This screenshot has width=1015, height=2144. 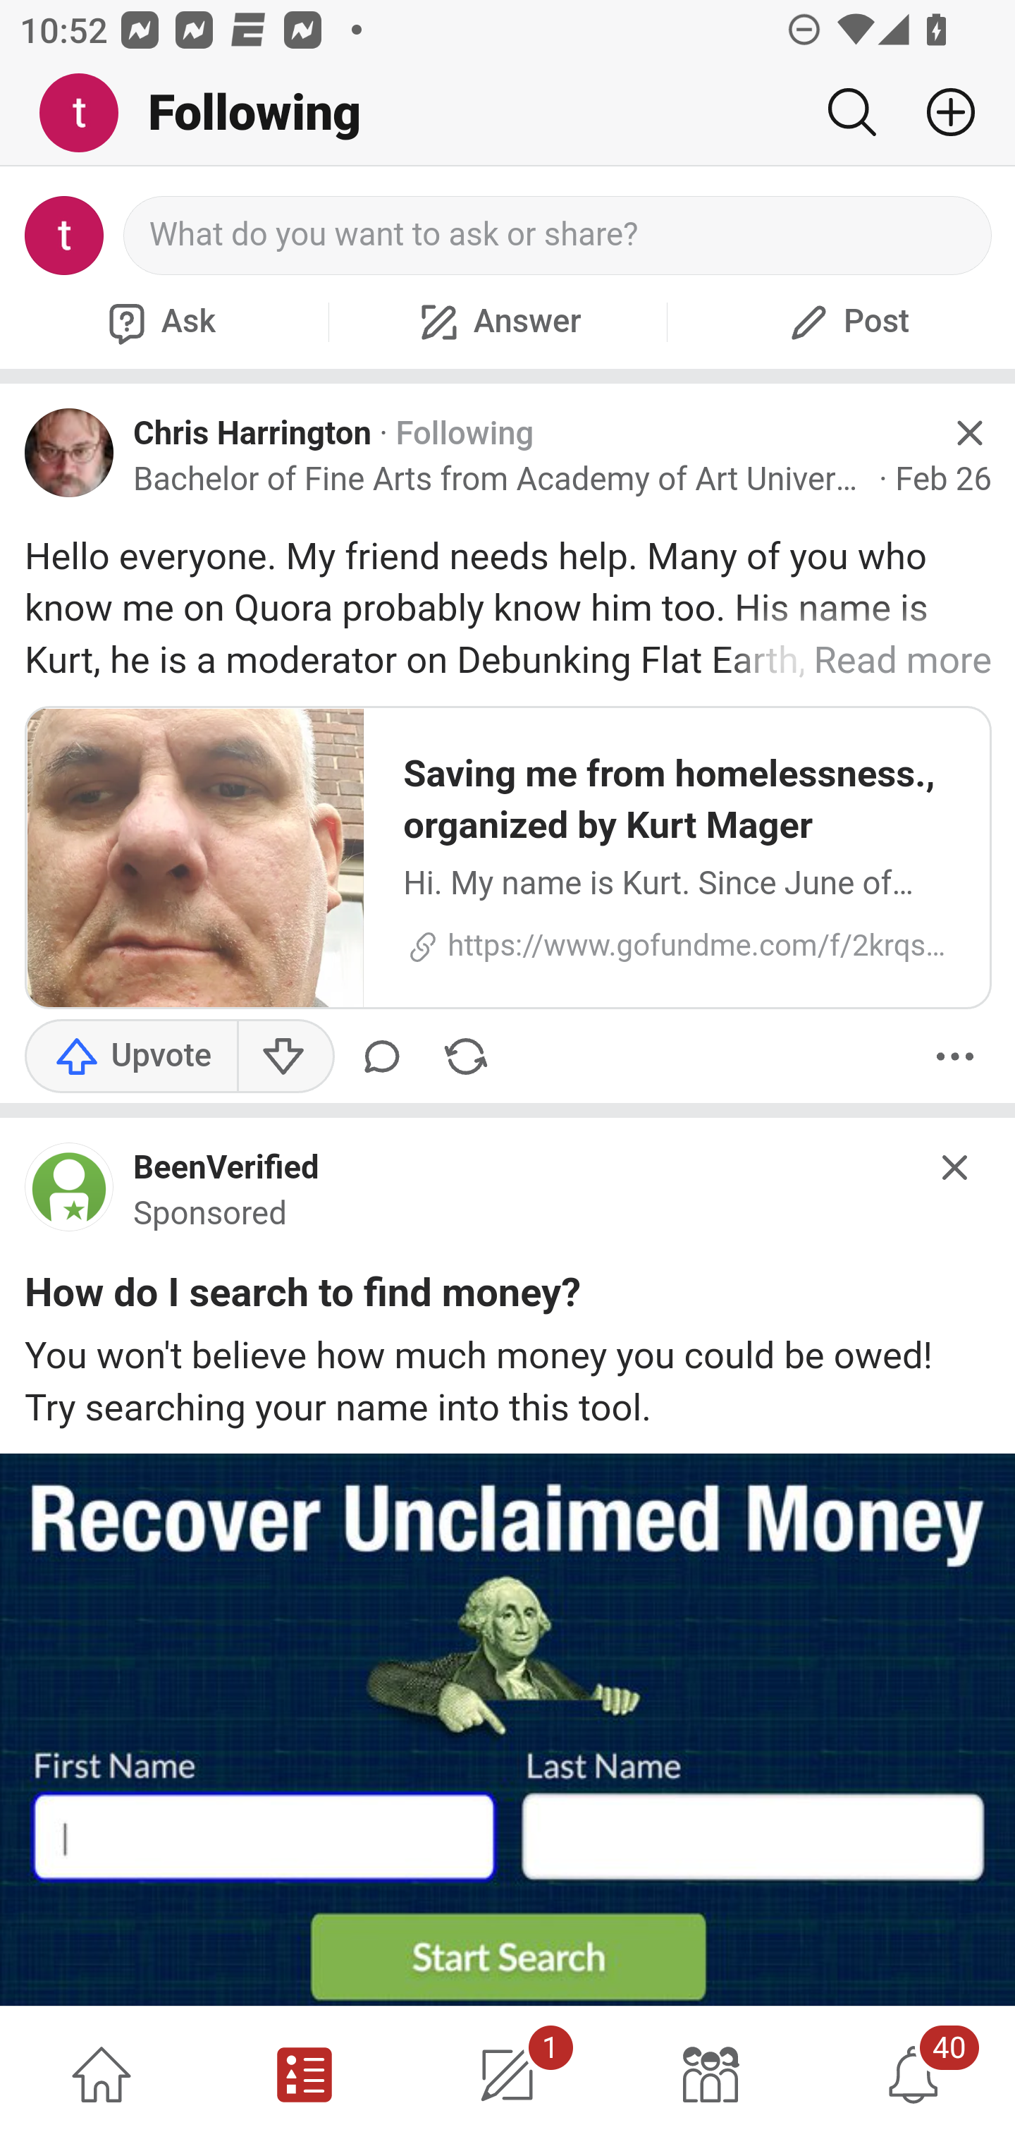 I want to click on Ask, so click(x=159, y=322).